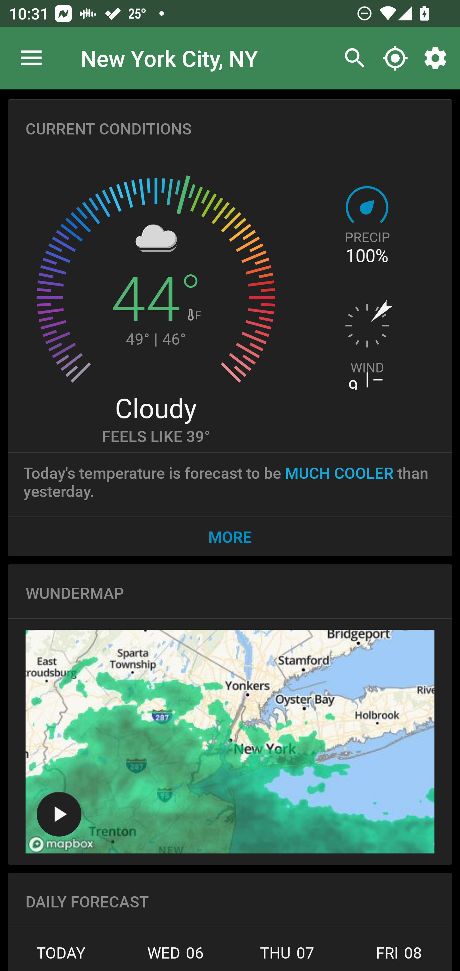 The height and width of the screenshot is (971, 460). I want to click on Press to open location manager., so click(31, 58).